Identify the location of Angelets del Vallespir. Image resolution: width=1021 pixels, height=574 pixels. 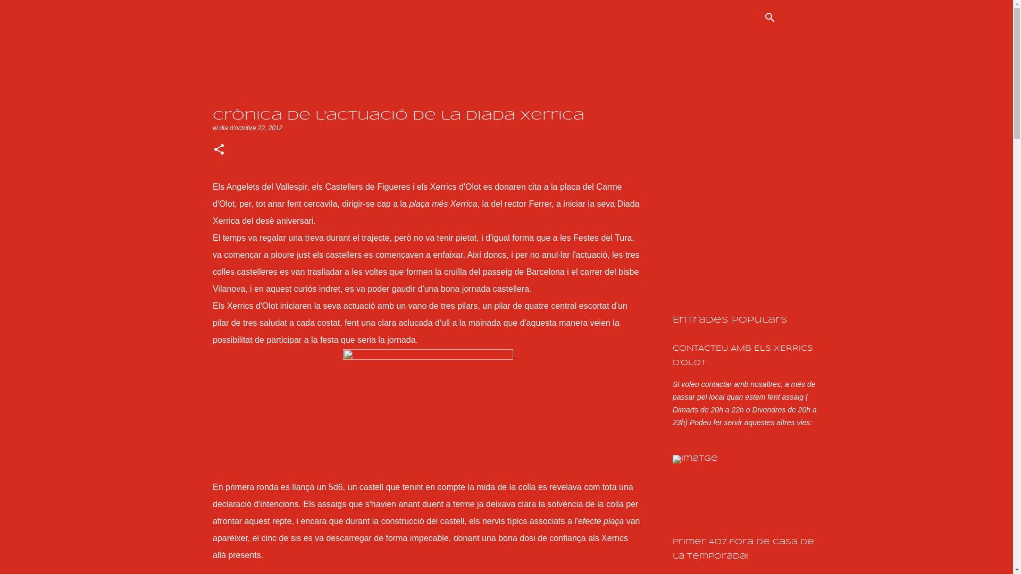
(267, 187).